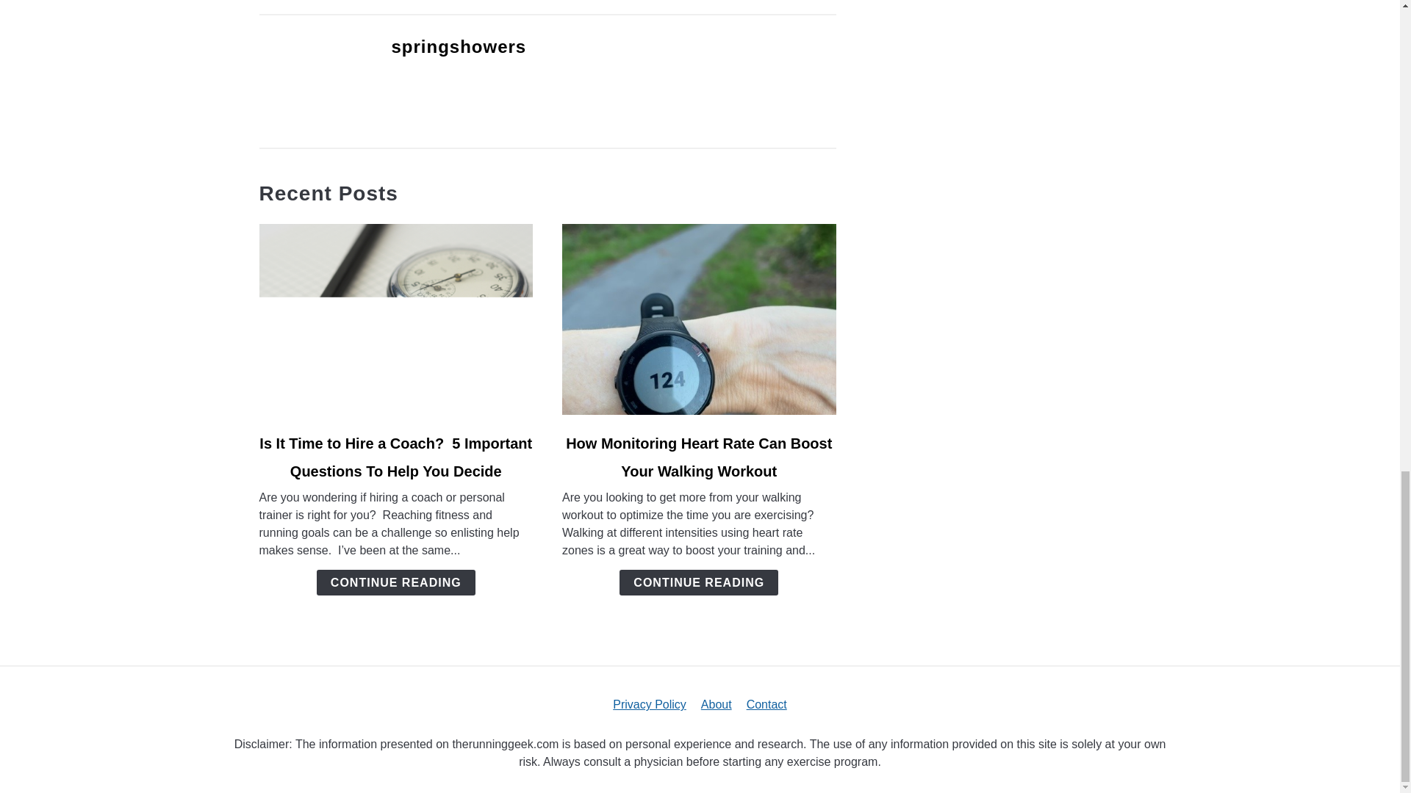 This screenshot has height=793, width=1411. What do you see at coordinates (717, 704) in the screenshot?
I see `About` at bounding box center [717, 704].